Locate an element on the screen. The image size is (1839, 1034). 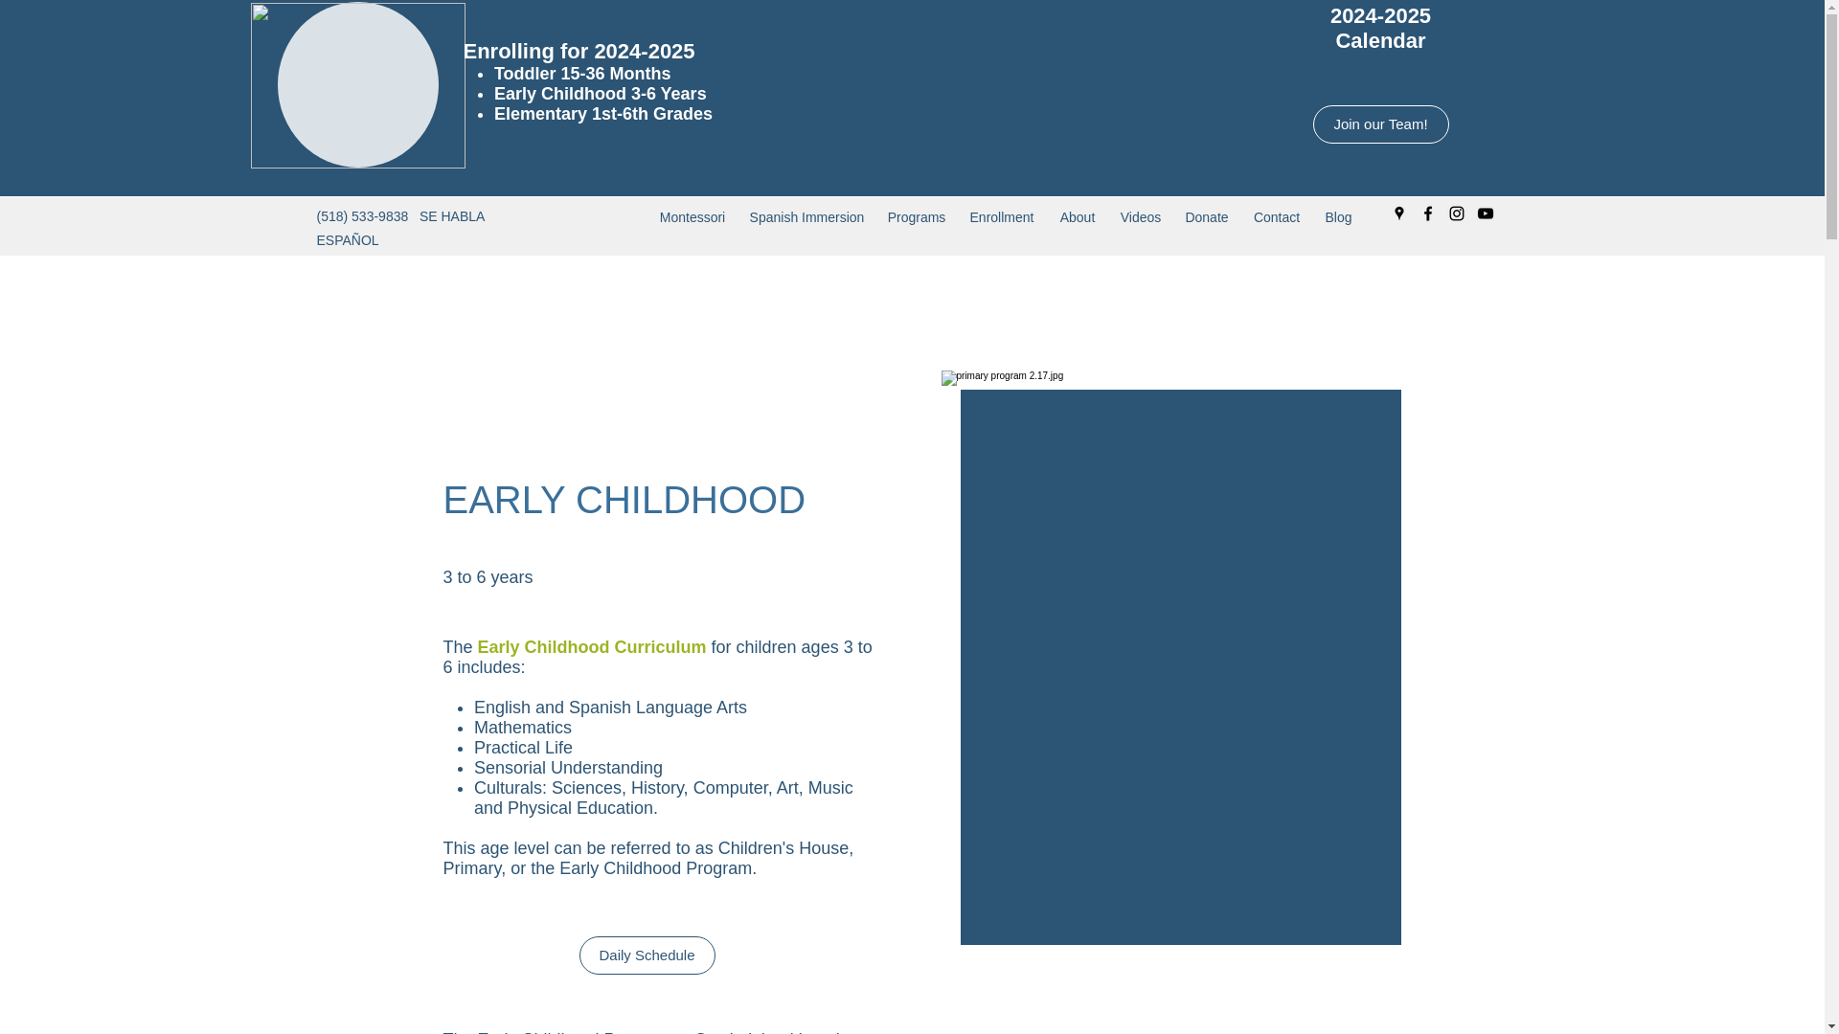
Spanish Immersion is located at coordinates (806, 216).